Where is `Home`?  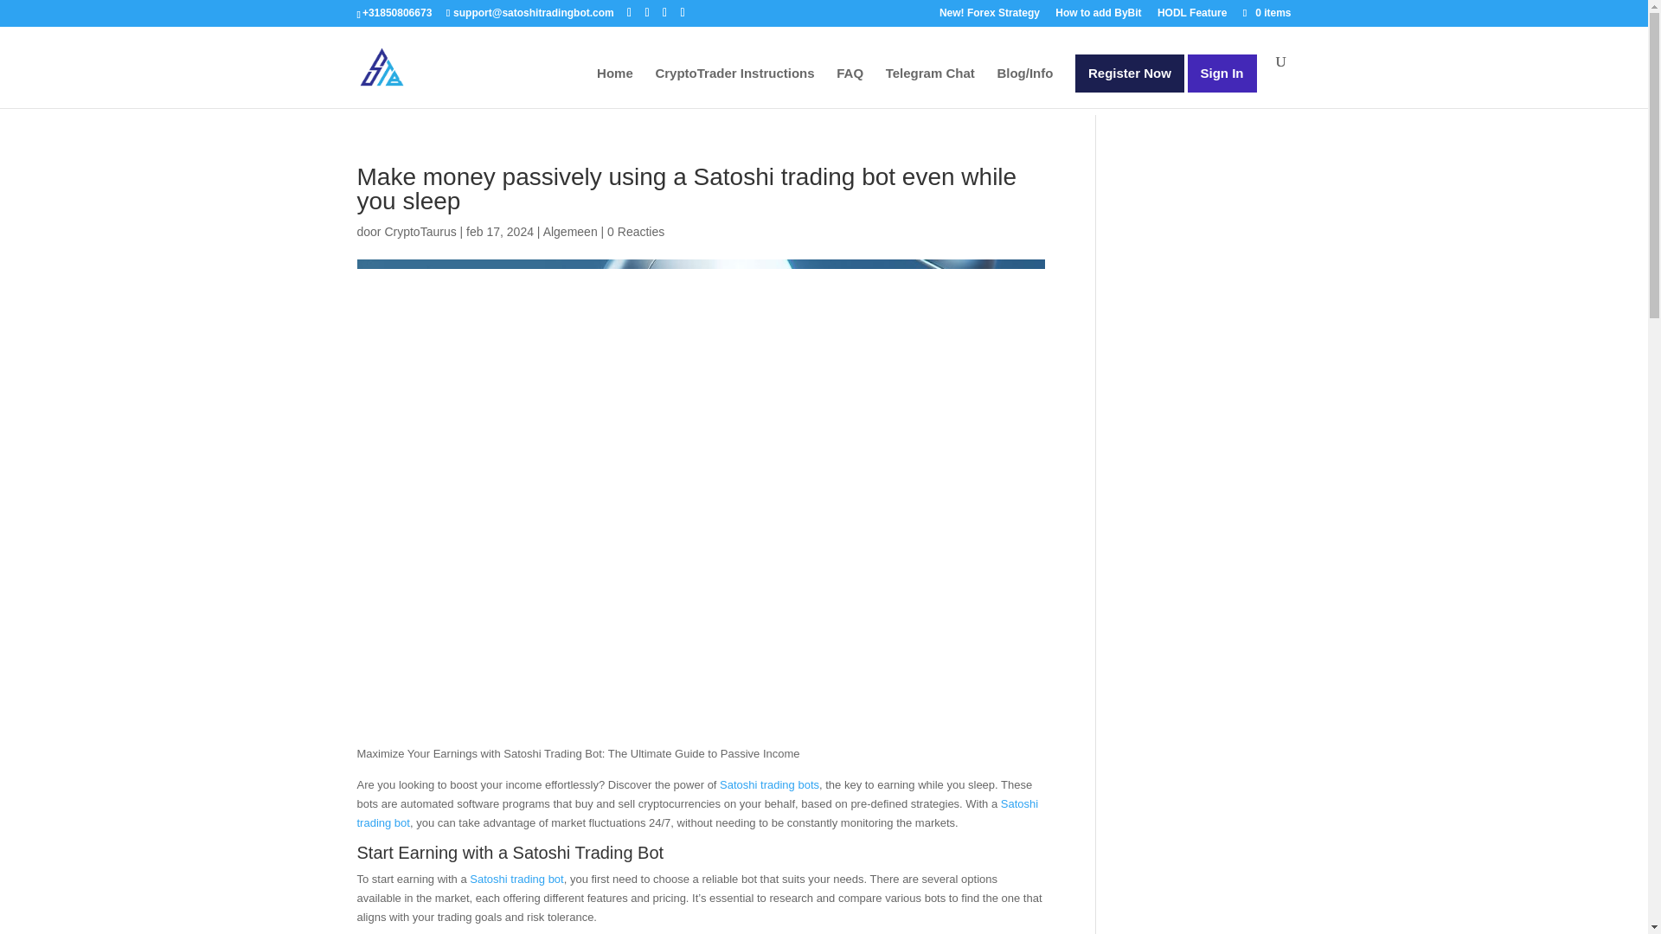 Home is located at coordinates (614, 87).